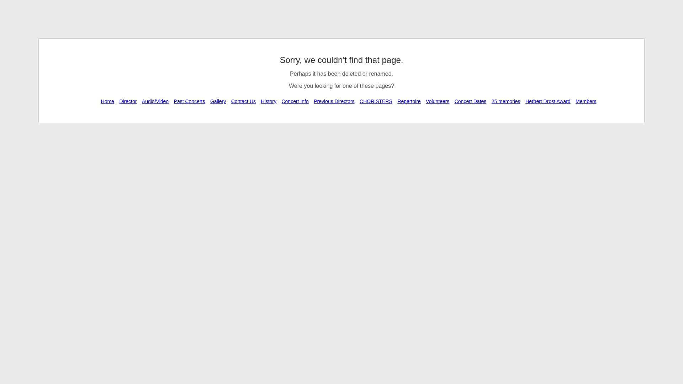 The image size is (683, 384). I want to click on History, so click(269, 101).